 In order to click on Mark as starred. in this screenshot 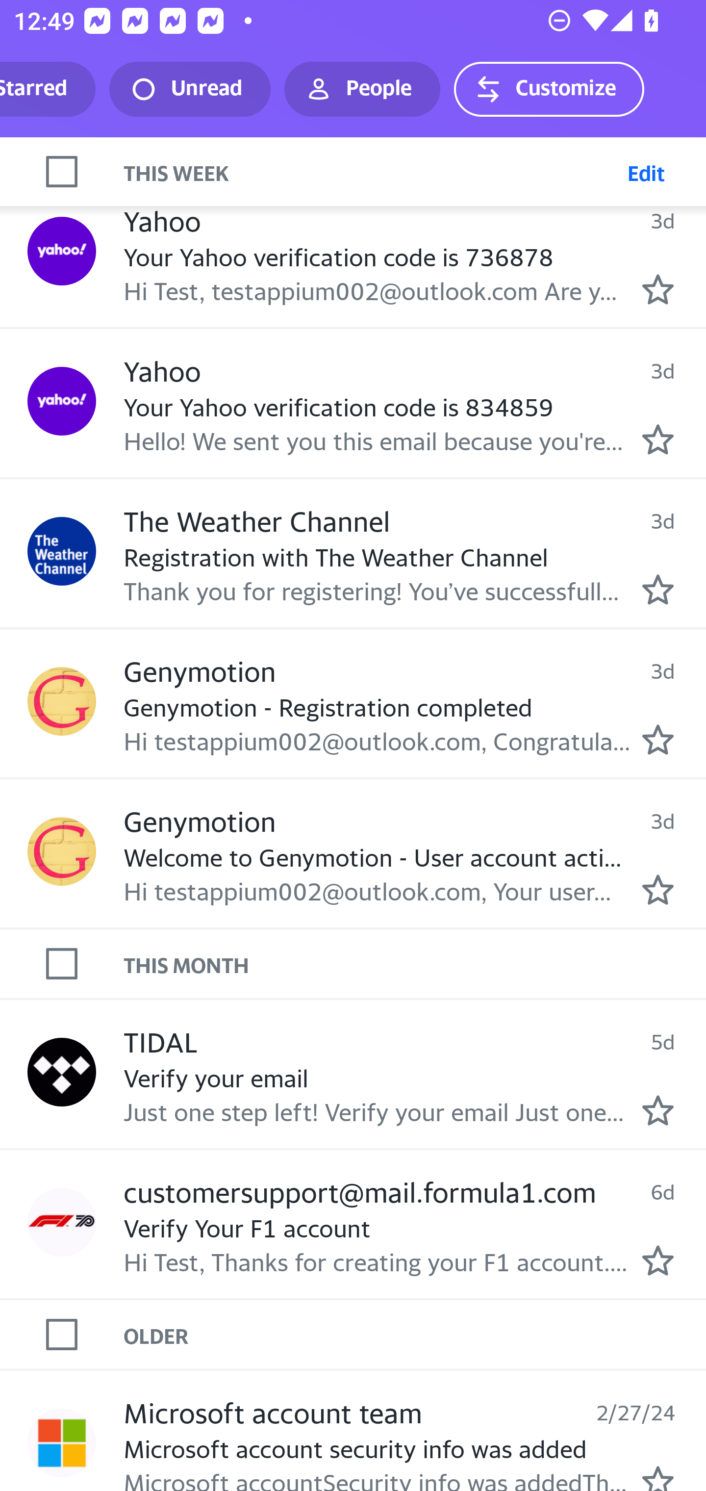, I will do `click(658, 290)`.